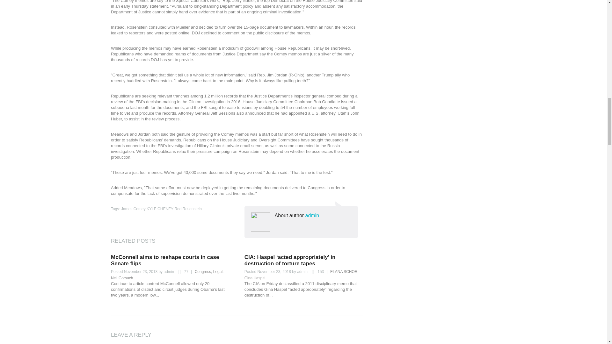 Image resolution: width=612 pixels, height=344 pixels. What do you see at coordinates (302, 271) in the screenshot?
I see `admin` at bounding box center [302, 271].